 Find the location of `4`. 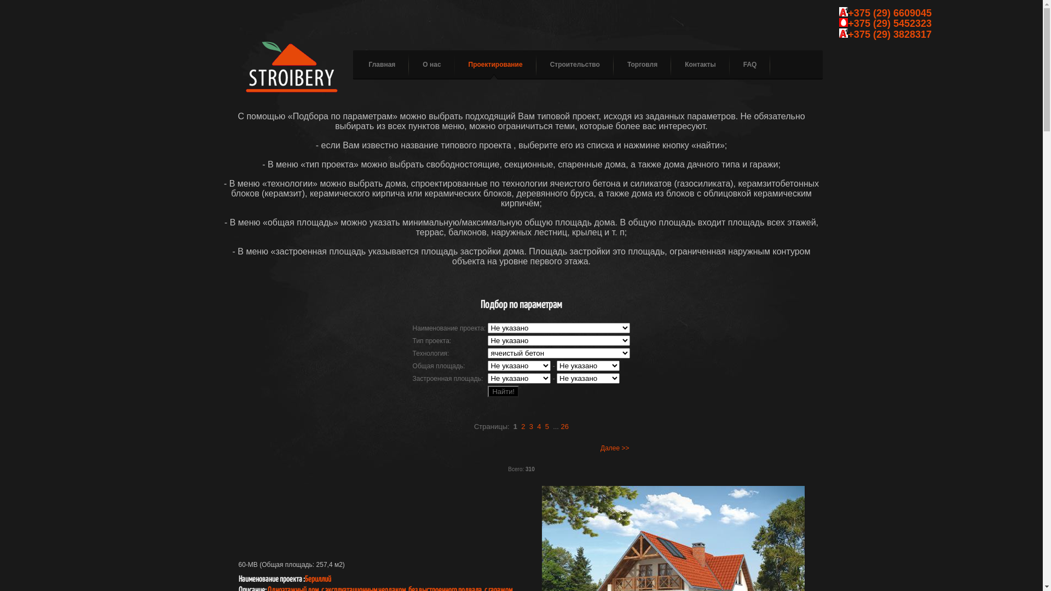

4 is located at coordinates (539, 427).